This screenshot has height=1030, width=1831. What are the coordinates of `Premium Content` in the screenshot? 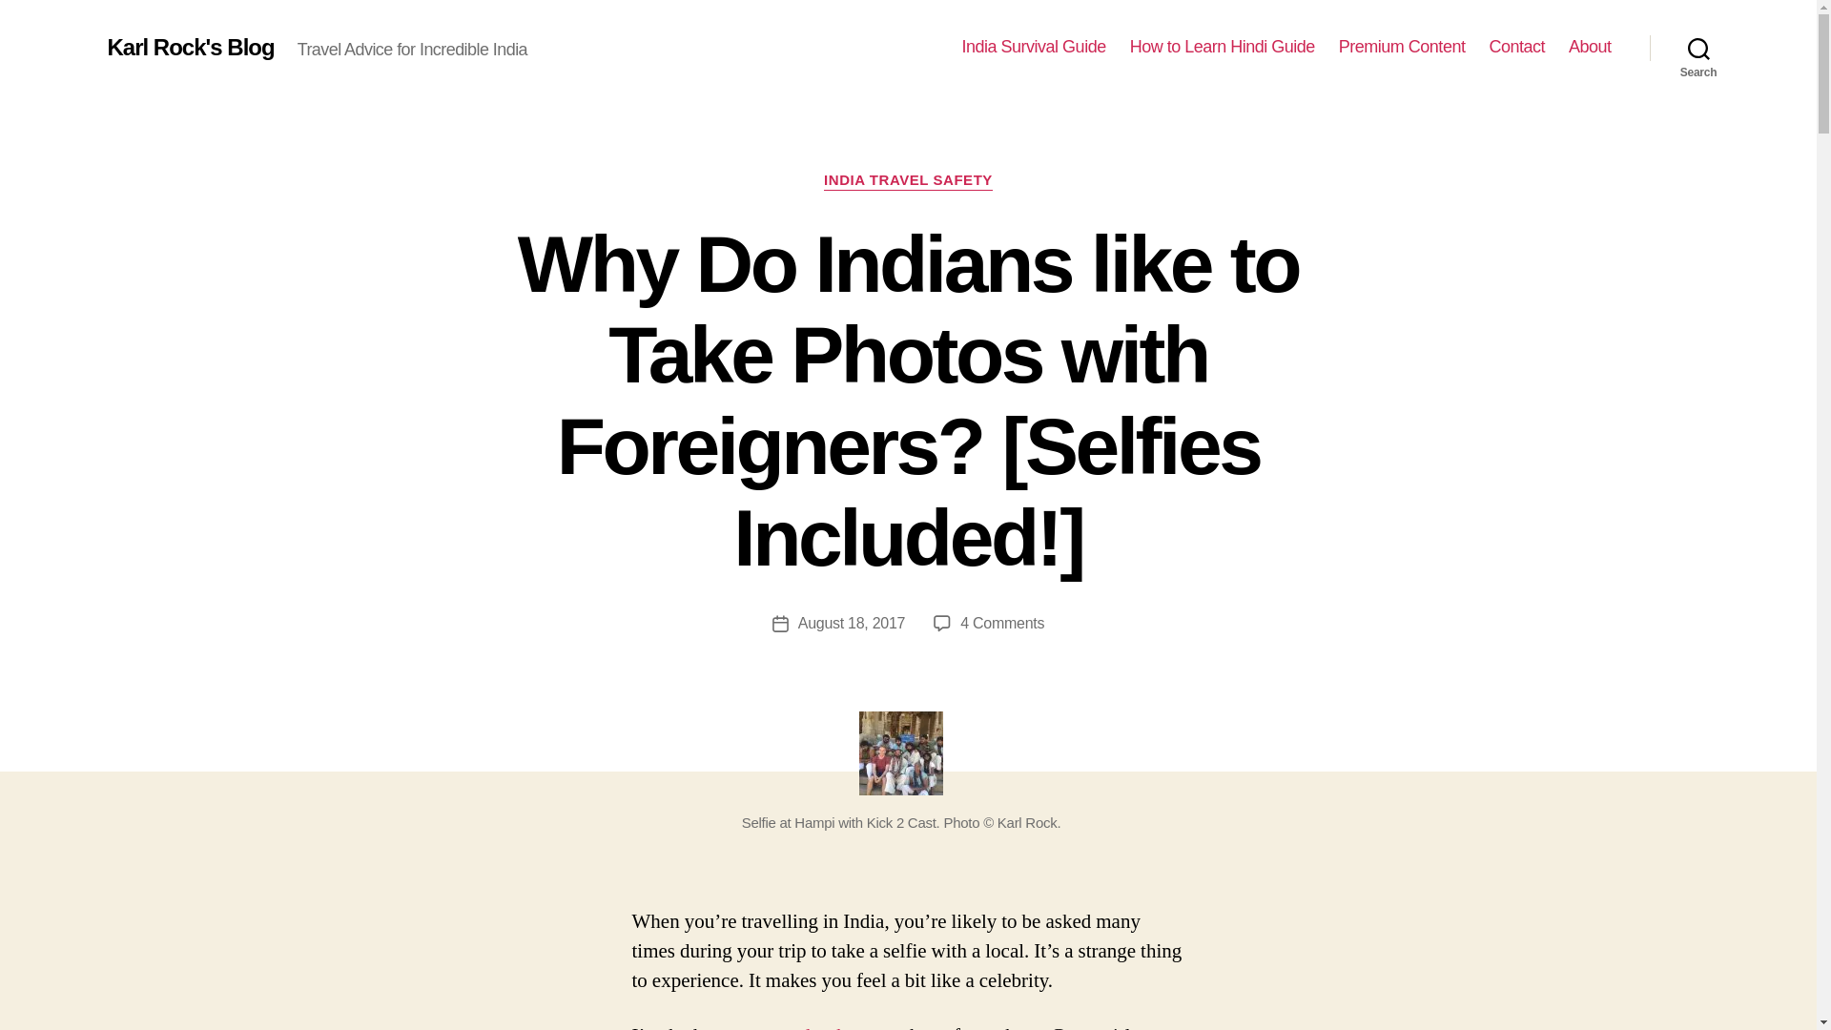 It's located at (1402, 47).